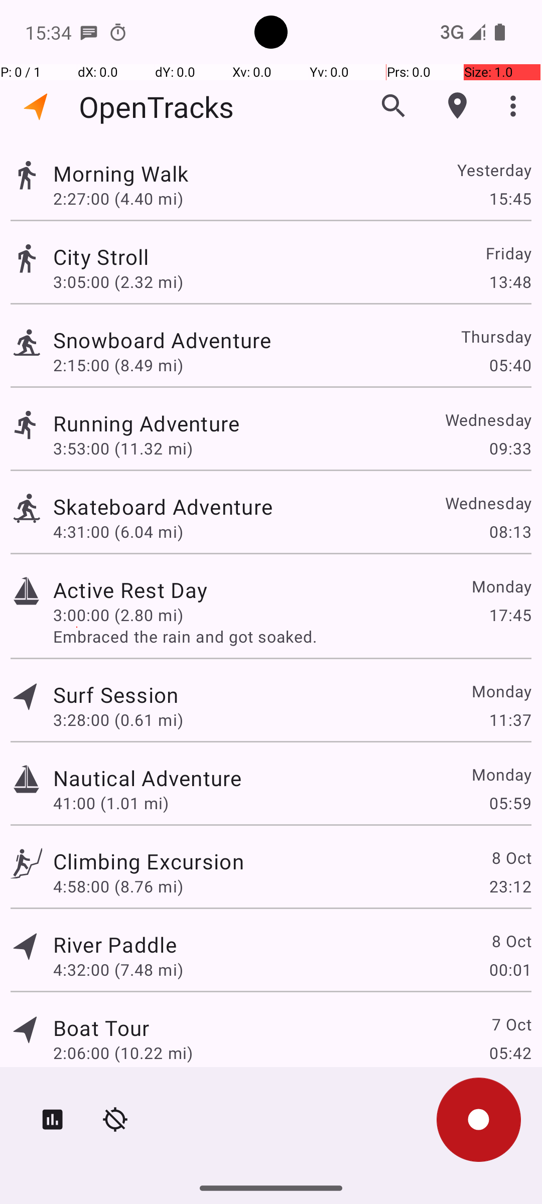  Describe the element at coordinates (163, 507) in the screenshot. I see `Skateboard Adventure` at that location.